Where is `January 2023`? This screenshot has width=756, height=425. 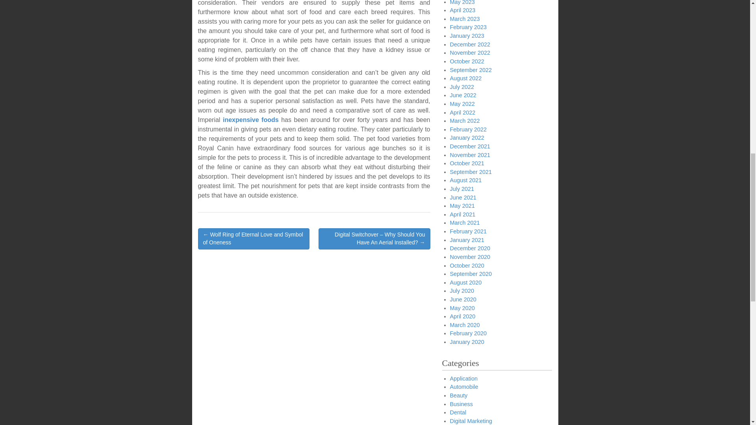 January 2023 is located at coordinates (467, 36).